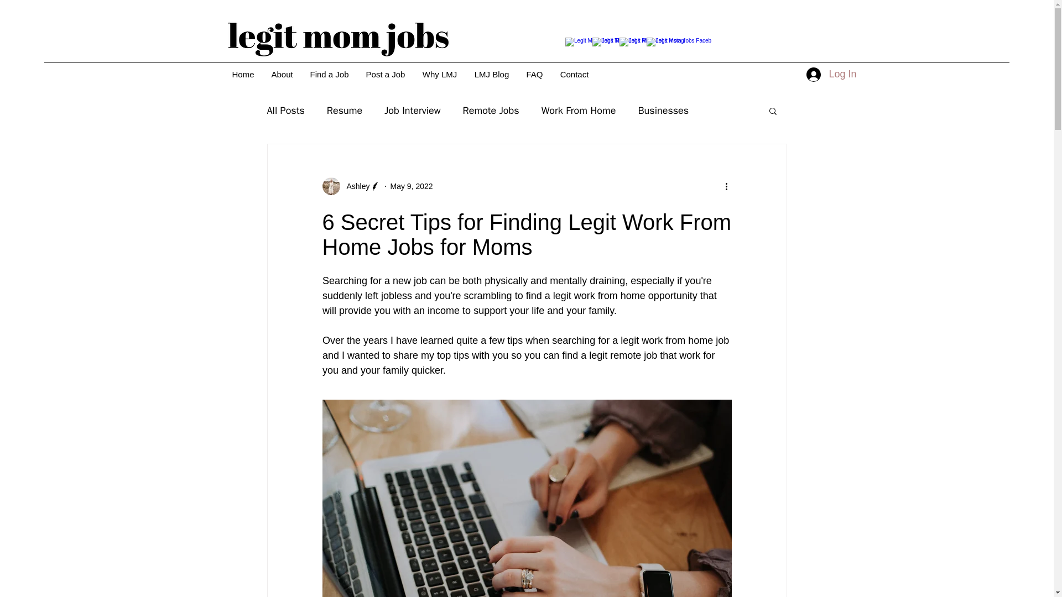 The height and width of the screenshot is (597, 1062). Describe the element at coordinates (385, 74) in the screenshot. I see `Post a Job` at that location.